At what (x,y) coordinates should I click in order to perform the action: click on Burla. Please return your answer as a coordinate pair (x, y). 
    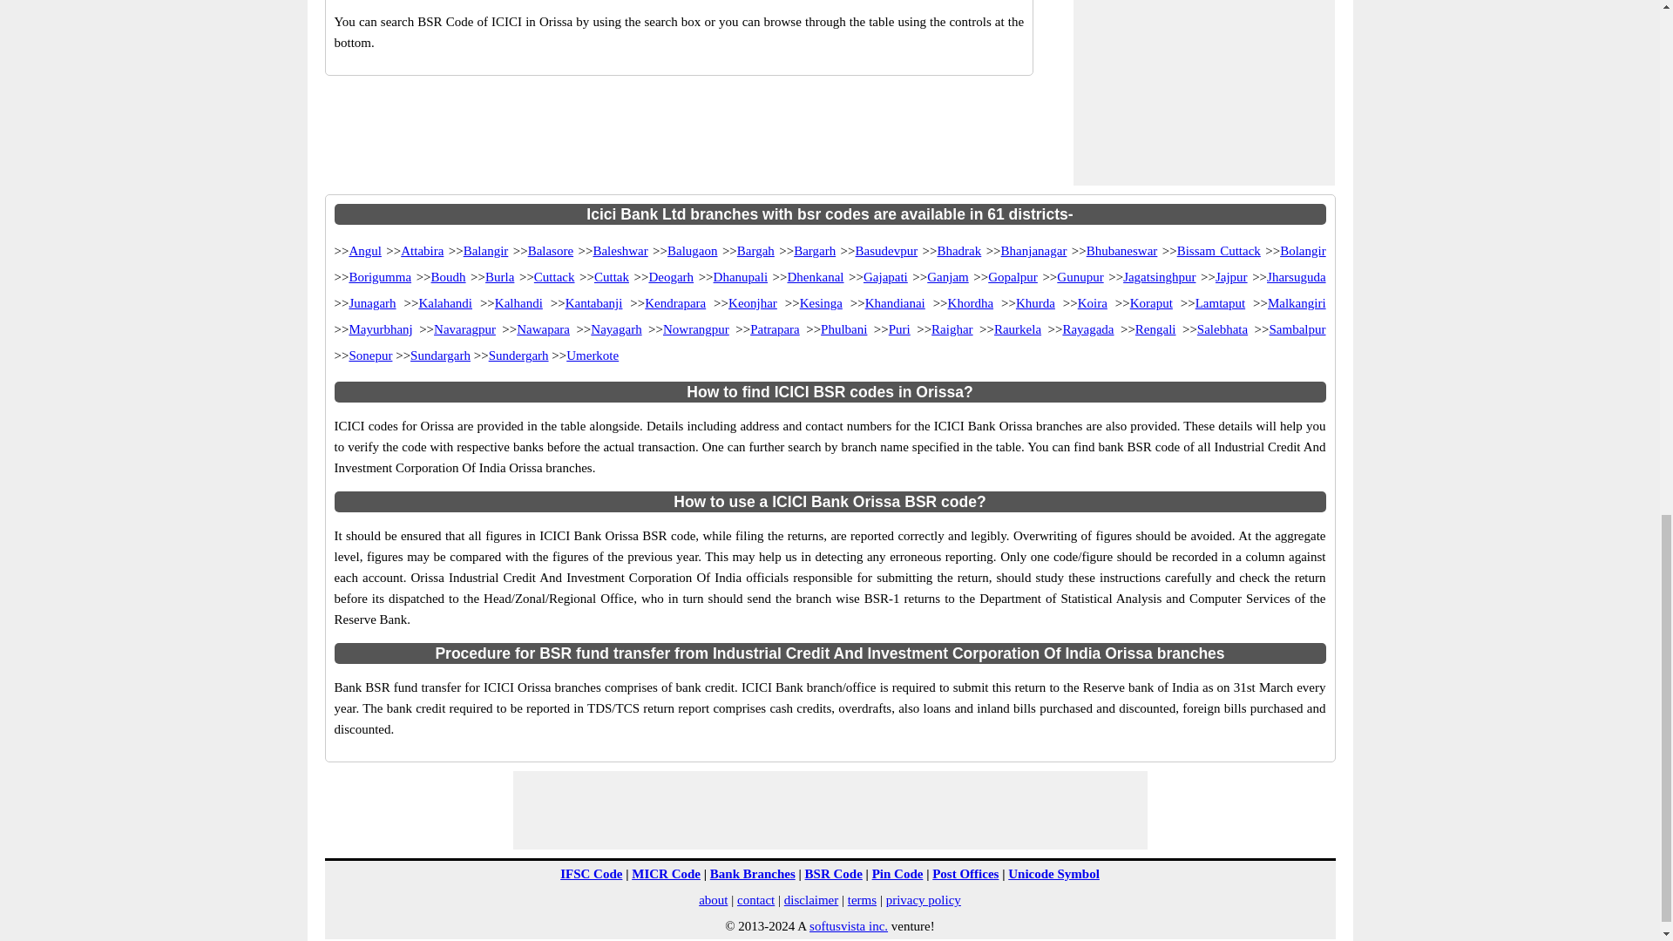
    Looking at the image, I should click on (498, 277).